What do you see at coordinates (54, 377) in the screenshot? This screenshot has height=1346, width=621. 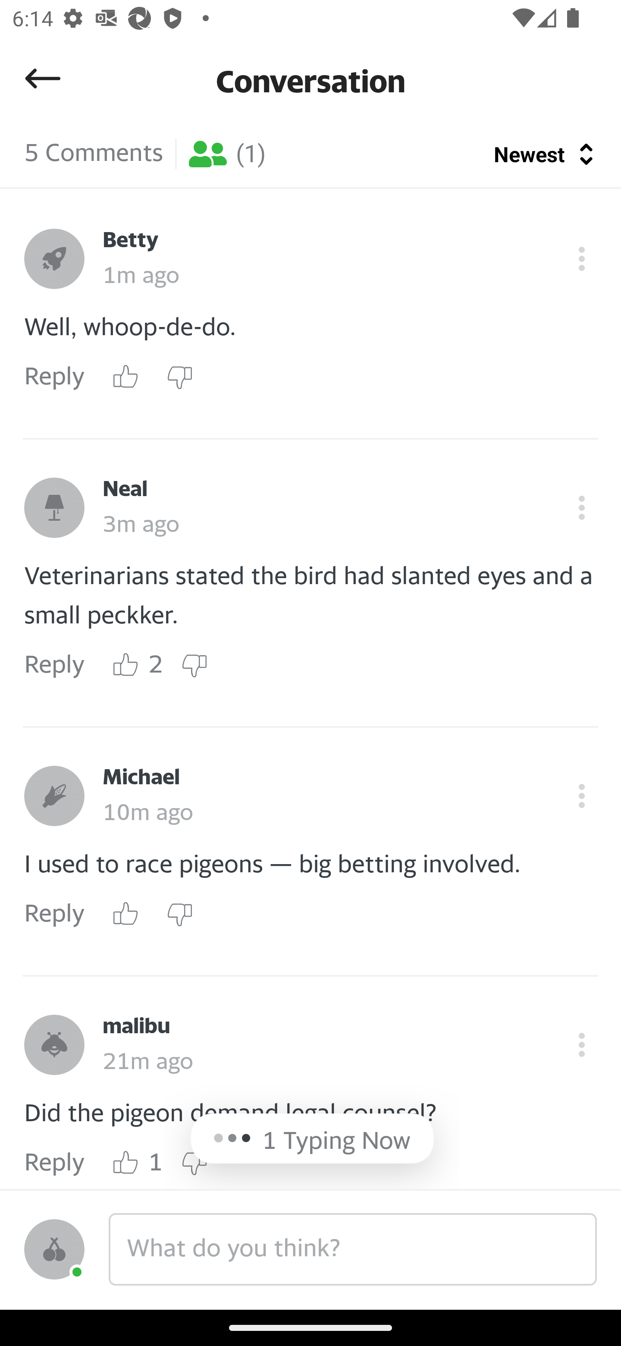 I see `Reply` at bounding box center [54, 377].